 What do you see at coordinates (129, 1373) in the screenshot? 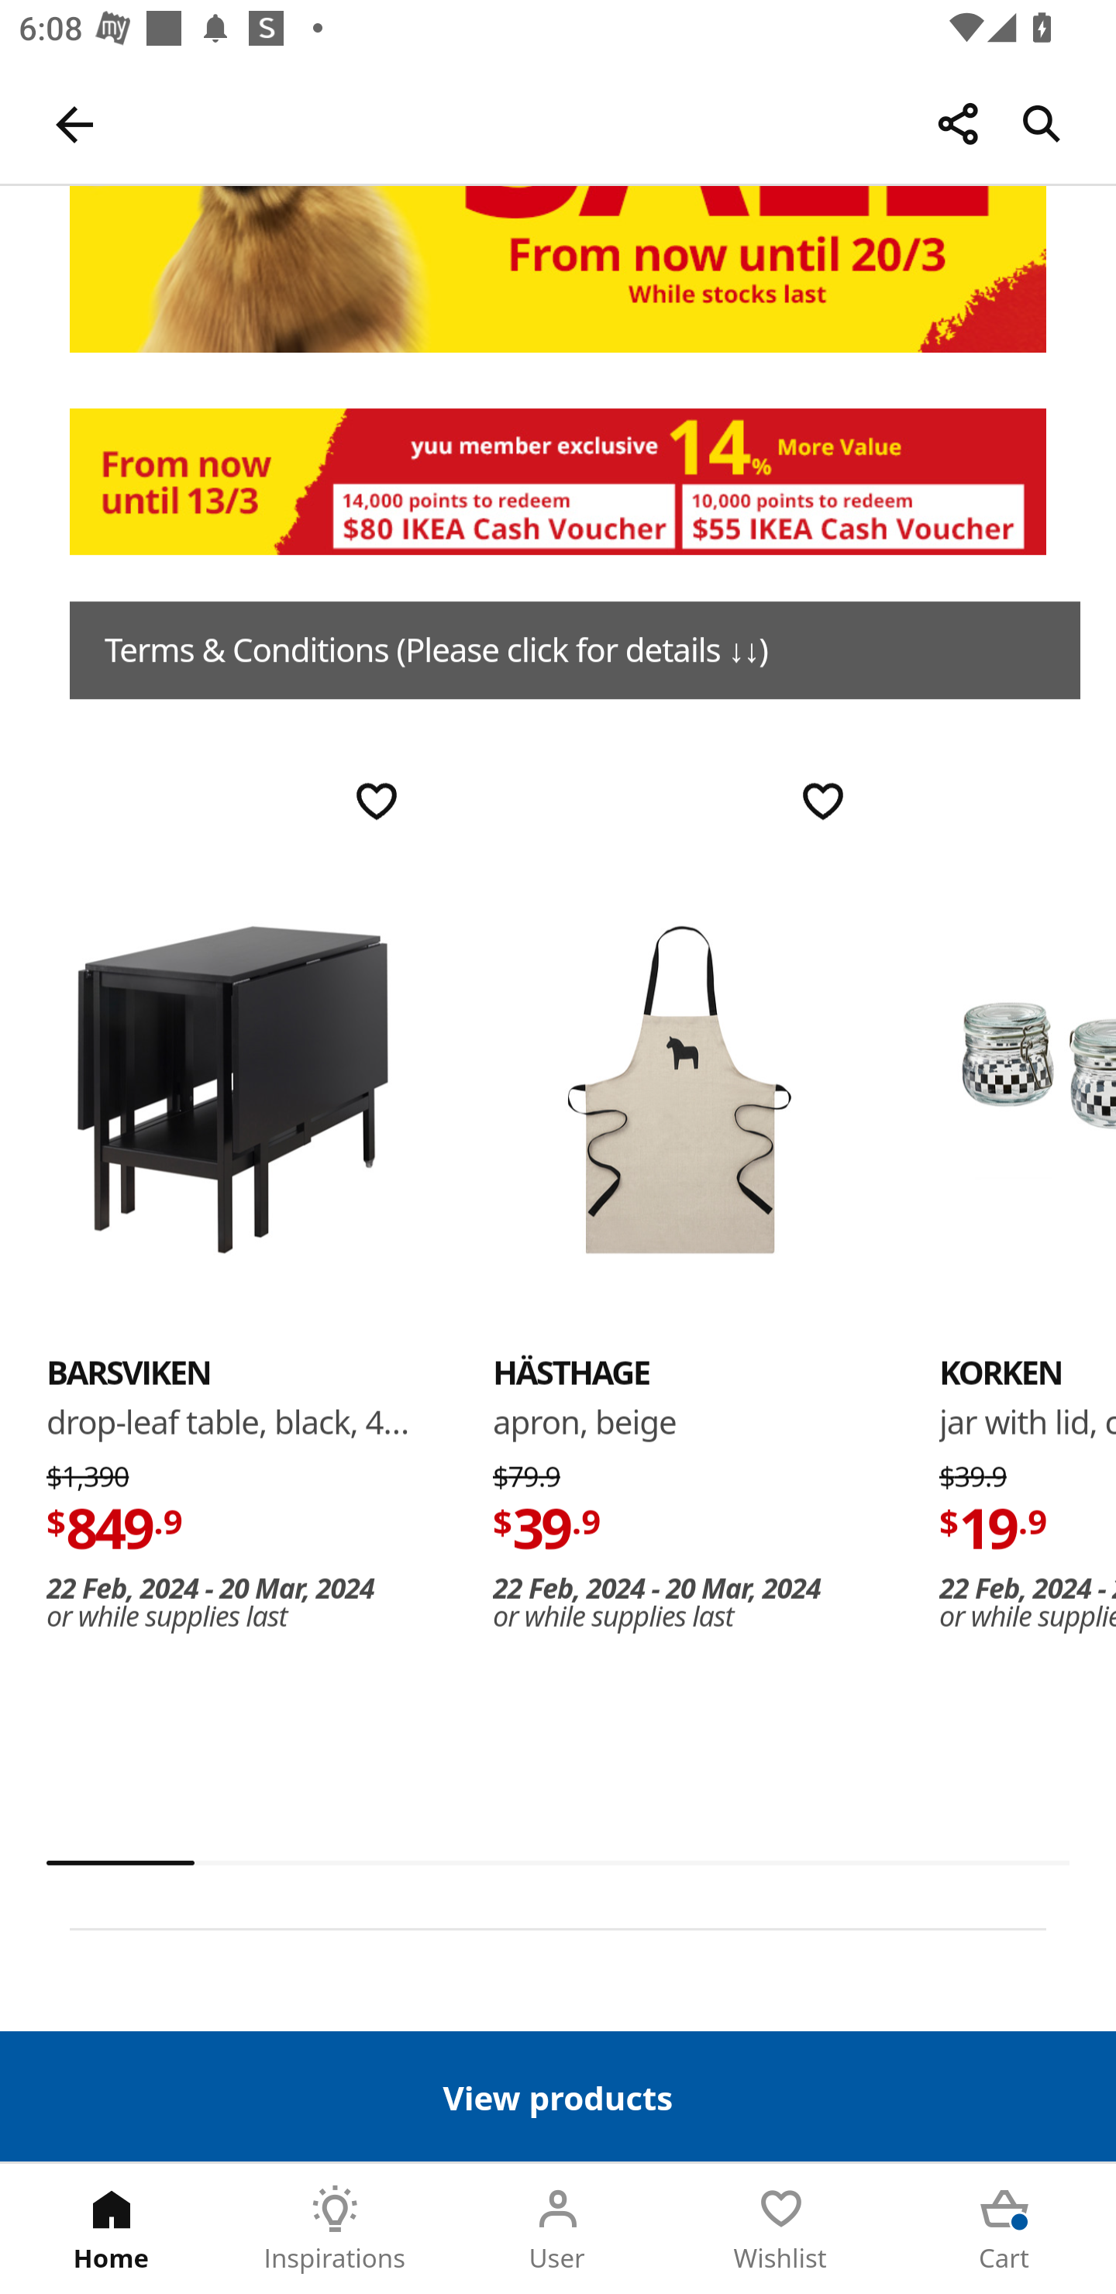
I see `BARSVIKEN` at bounding box center [129, 1373].